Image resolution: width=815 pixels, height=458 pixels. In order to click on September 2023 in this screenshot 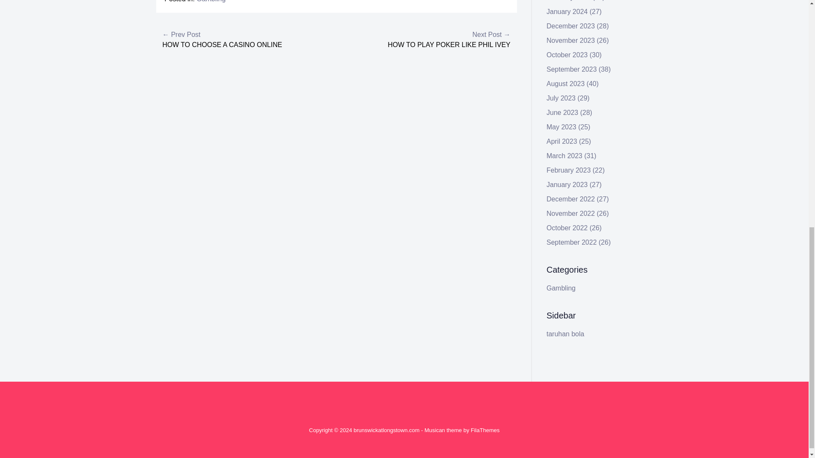, I will do `click(571, 69)`.